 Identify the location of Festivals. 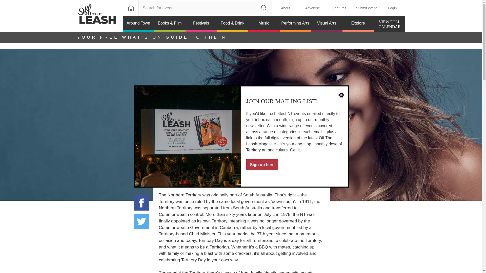
(201, 24).